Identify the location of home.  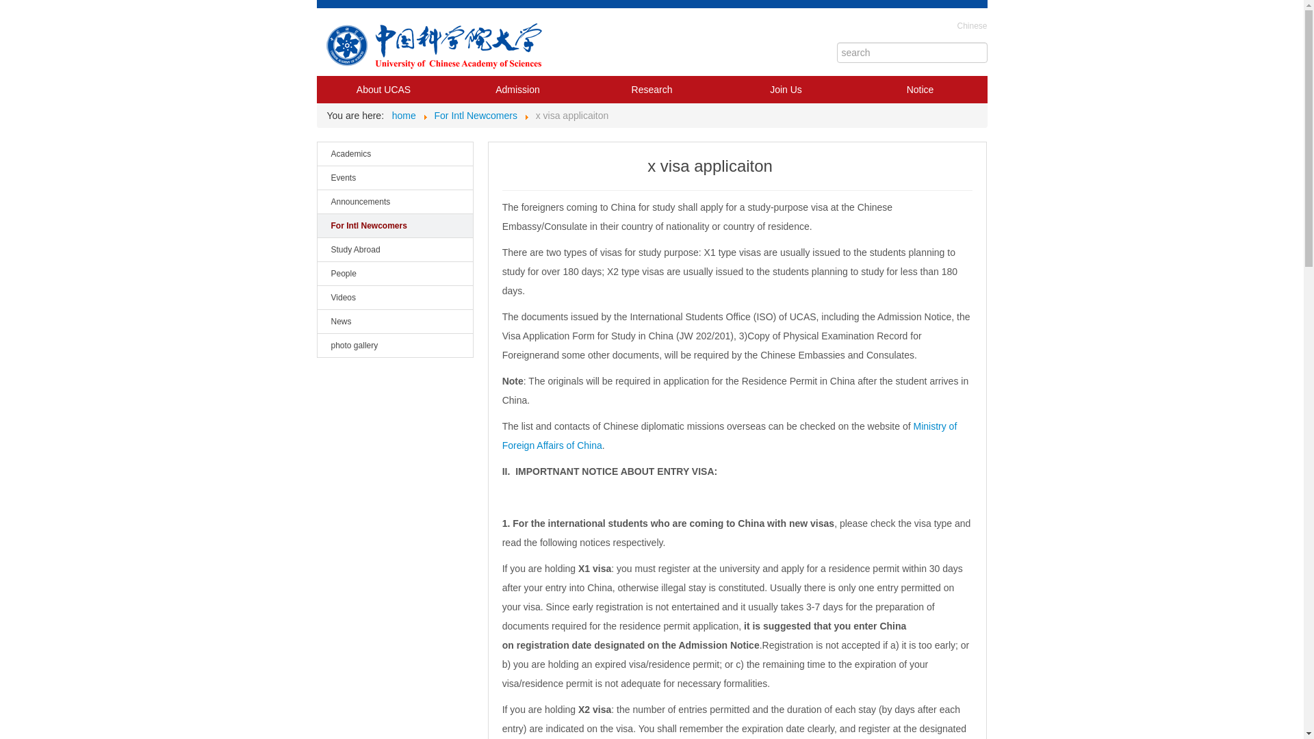
(404, 115).